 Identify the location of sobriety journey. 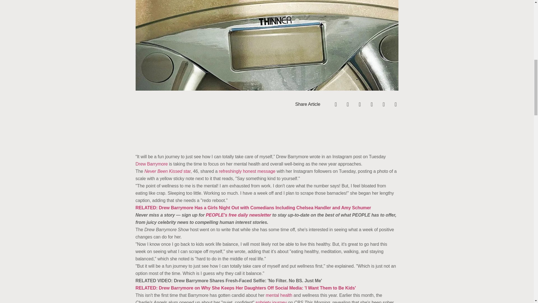
(271, 302).